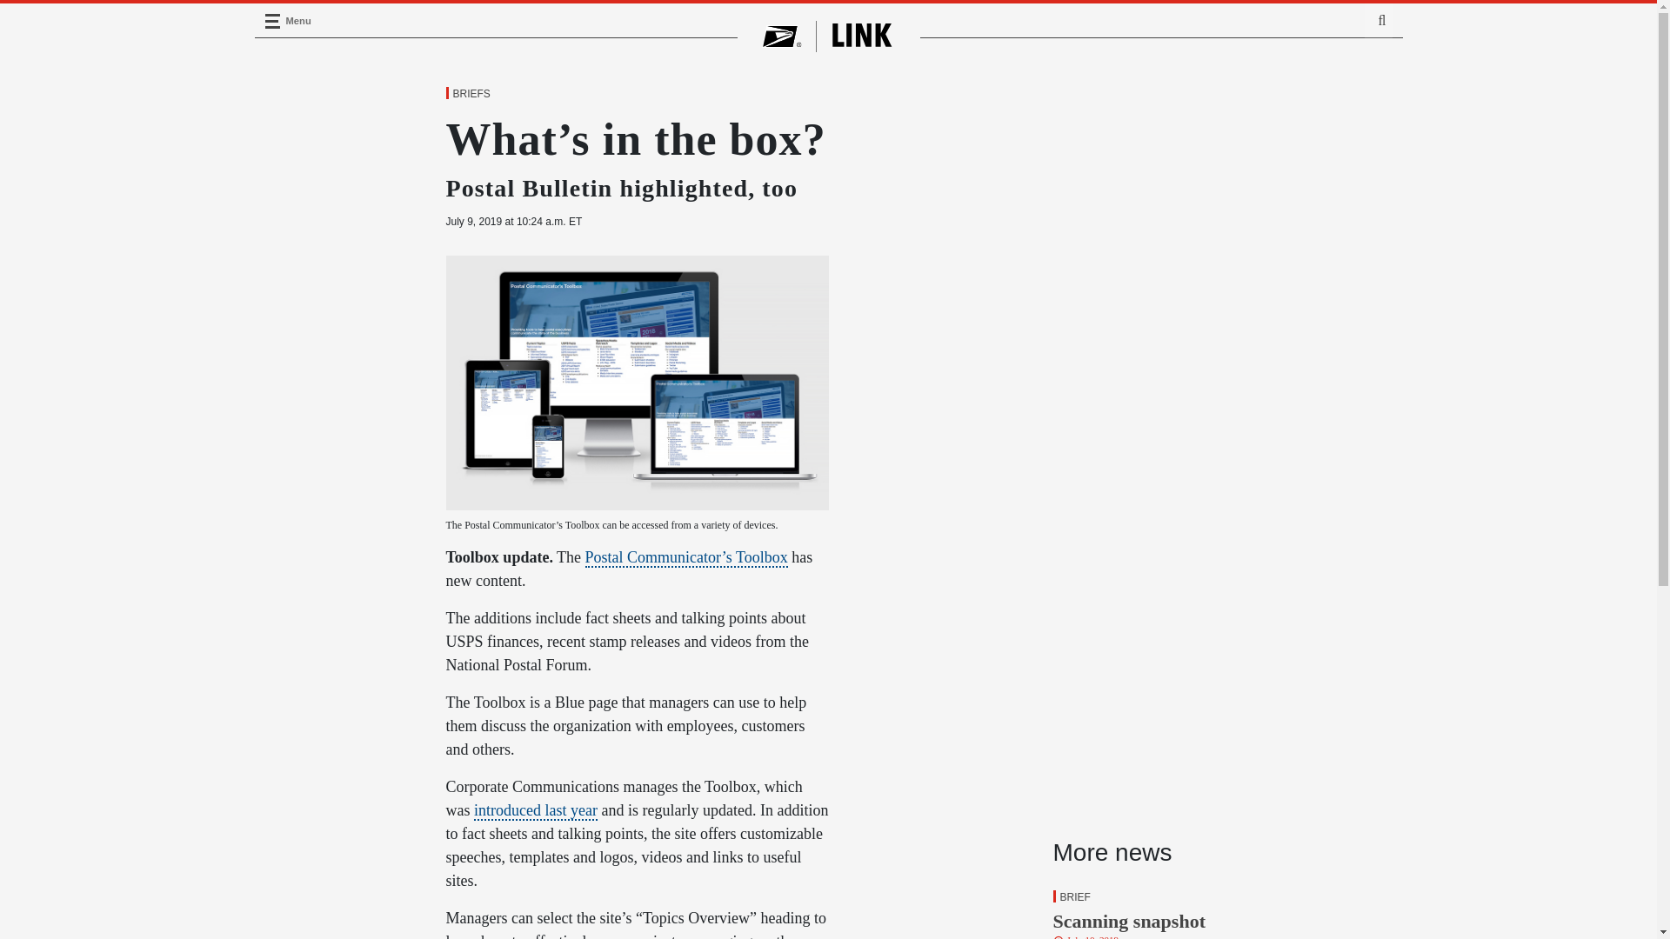 This screenshot has width=1670, height=939. Describe the element at coordinates (471, 94) in the screenshot. I see `introduced last year` at that location.